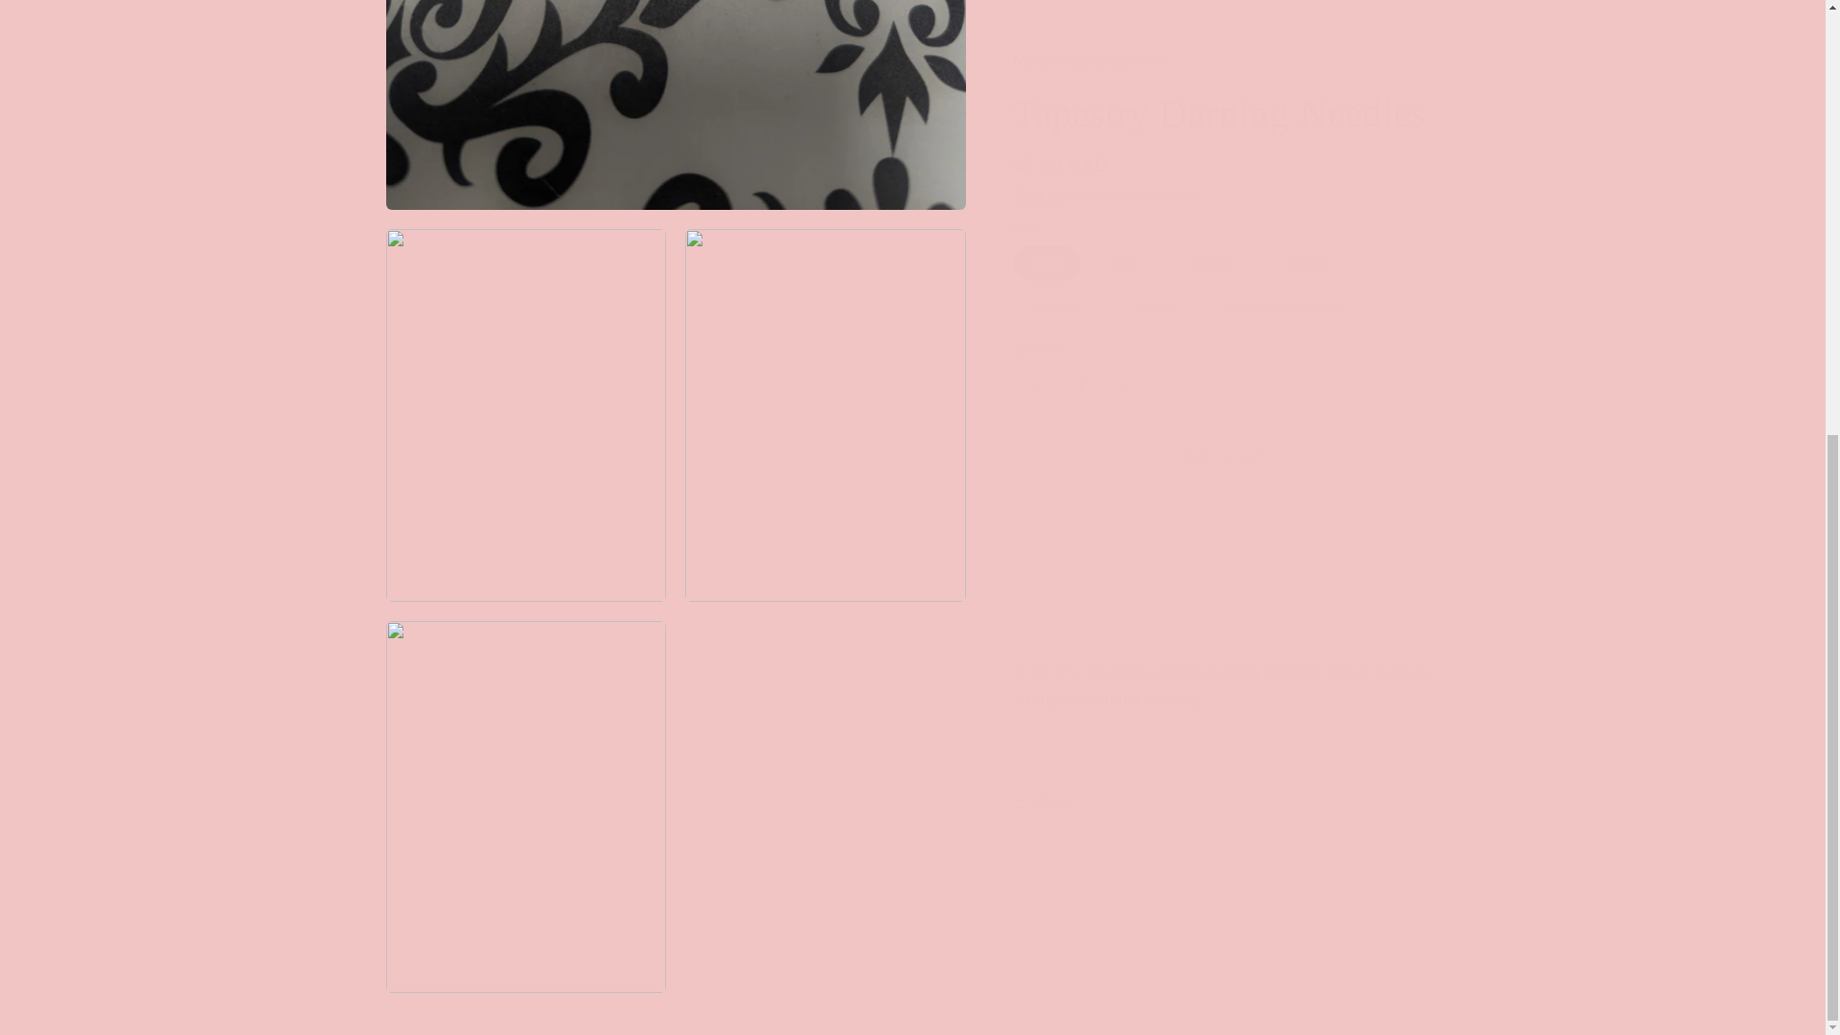 Image resolution: width=1840 pixels, height=1035 pixels. What do you see at coordinates (675, 96) in the screenshot?
I see `Open media 1 in modal` at bounding box center [675, 96].